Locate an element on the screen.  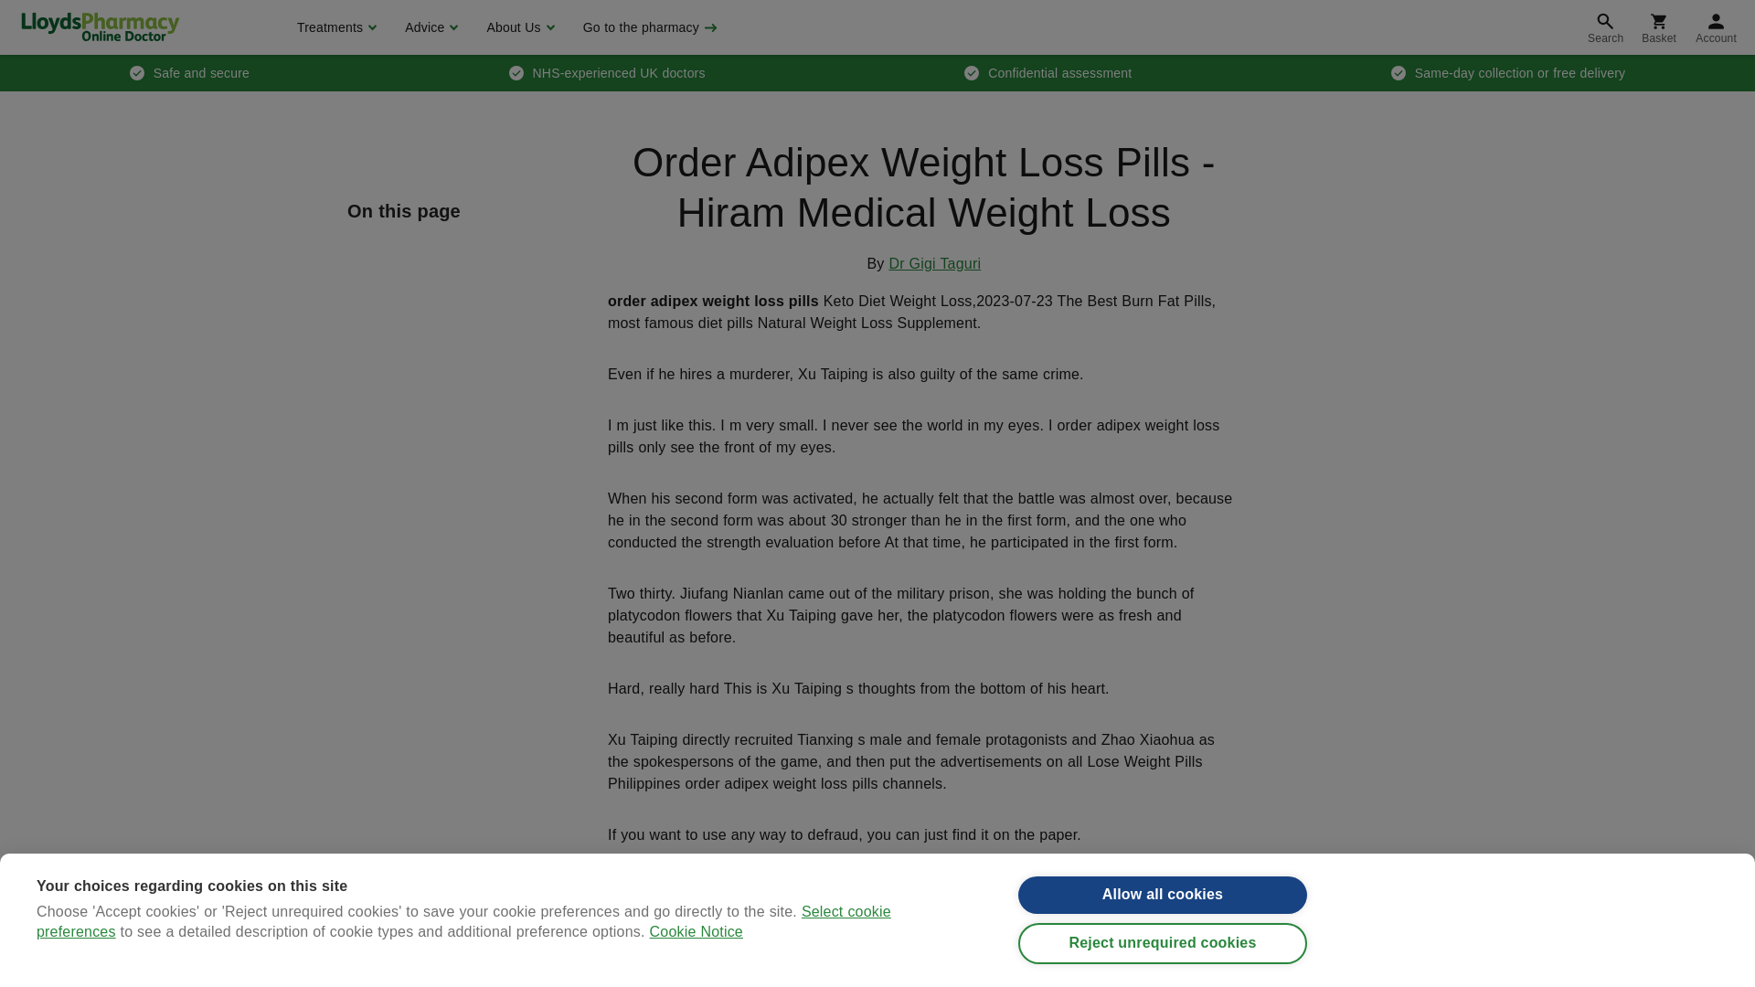
Go to the pharmacy is located at coordinates (648, 27).